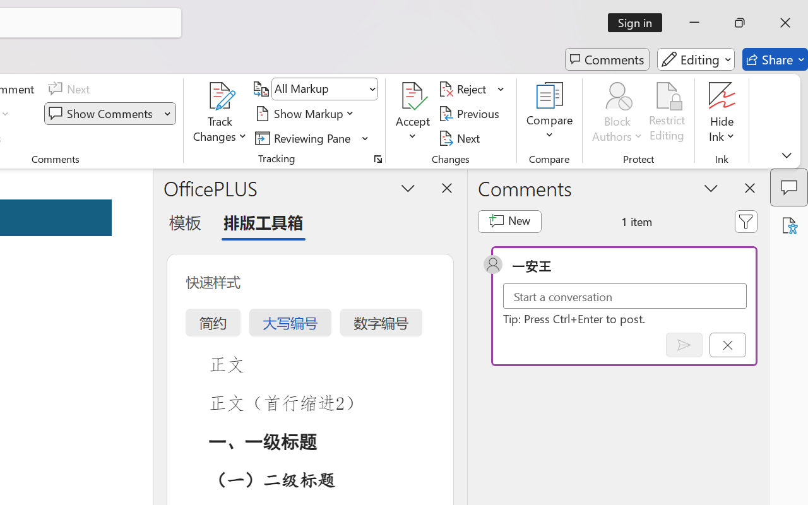 Image resolution: width=808 pixels, height=505 pixels. Describe the element at coordinates (471, 114) in the screenshot. I see `Previous` at that location.